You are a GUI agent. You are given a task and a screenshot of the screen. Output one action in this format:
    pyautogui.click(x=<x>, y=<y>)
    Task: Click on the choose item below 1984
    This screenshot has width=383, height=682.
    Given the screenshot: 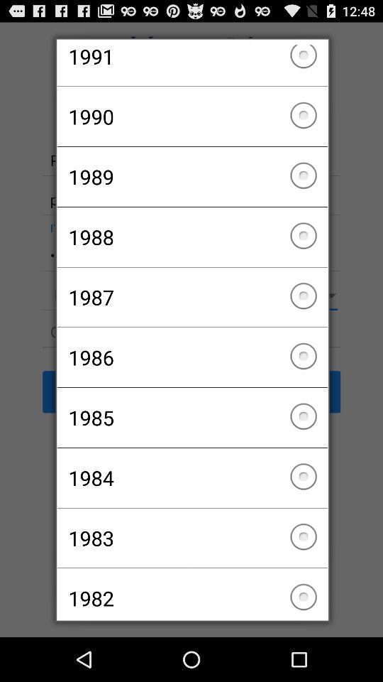 What is the action you would take?
    pyautogui.click(x=191, y=538)
    